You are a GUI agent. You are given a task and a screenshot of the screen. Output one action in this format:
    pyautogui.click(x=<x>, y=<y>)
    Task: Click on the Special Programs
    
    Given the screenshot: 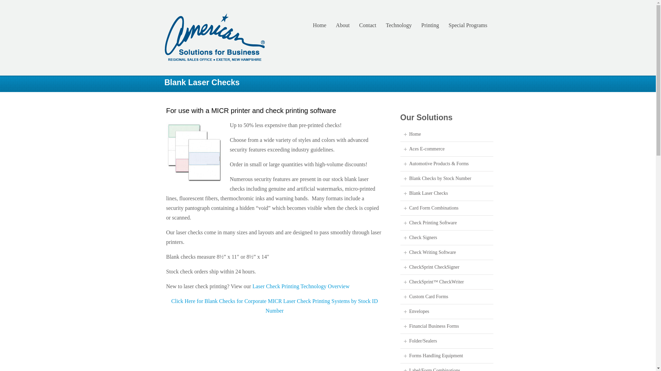 What is the action you would take?
    pyautogui.click(x=468, y=25)
    